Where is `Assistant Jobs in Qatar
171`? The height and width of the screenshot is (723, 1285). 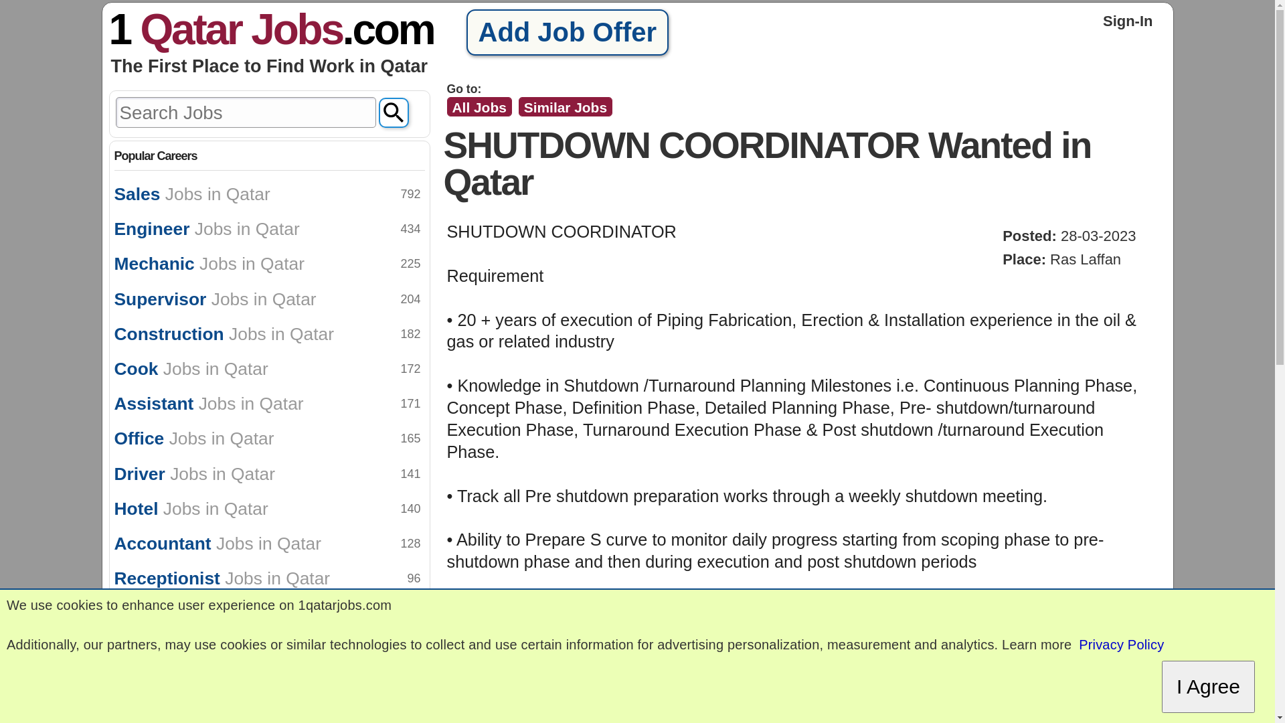
Assistant Jobs in Qatar
171 is located at coordinates (269, 404).